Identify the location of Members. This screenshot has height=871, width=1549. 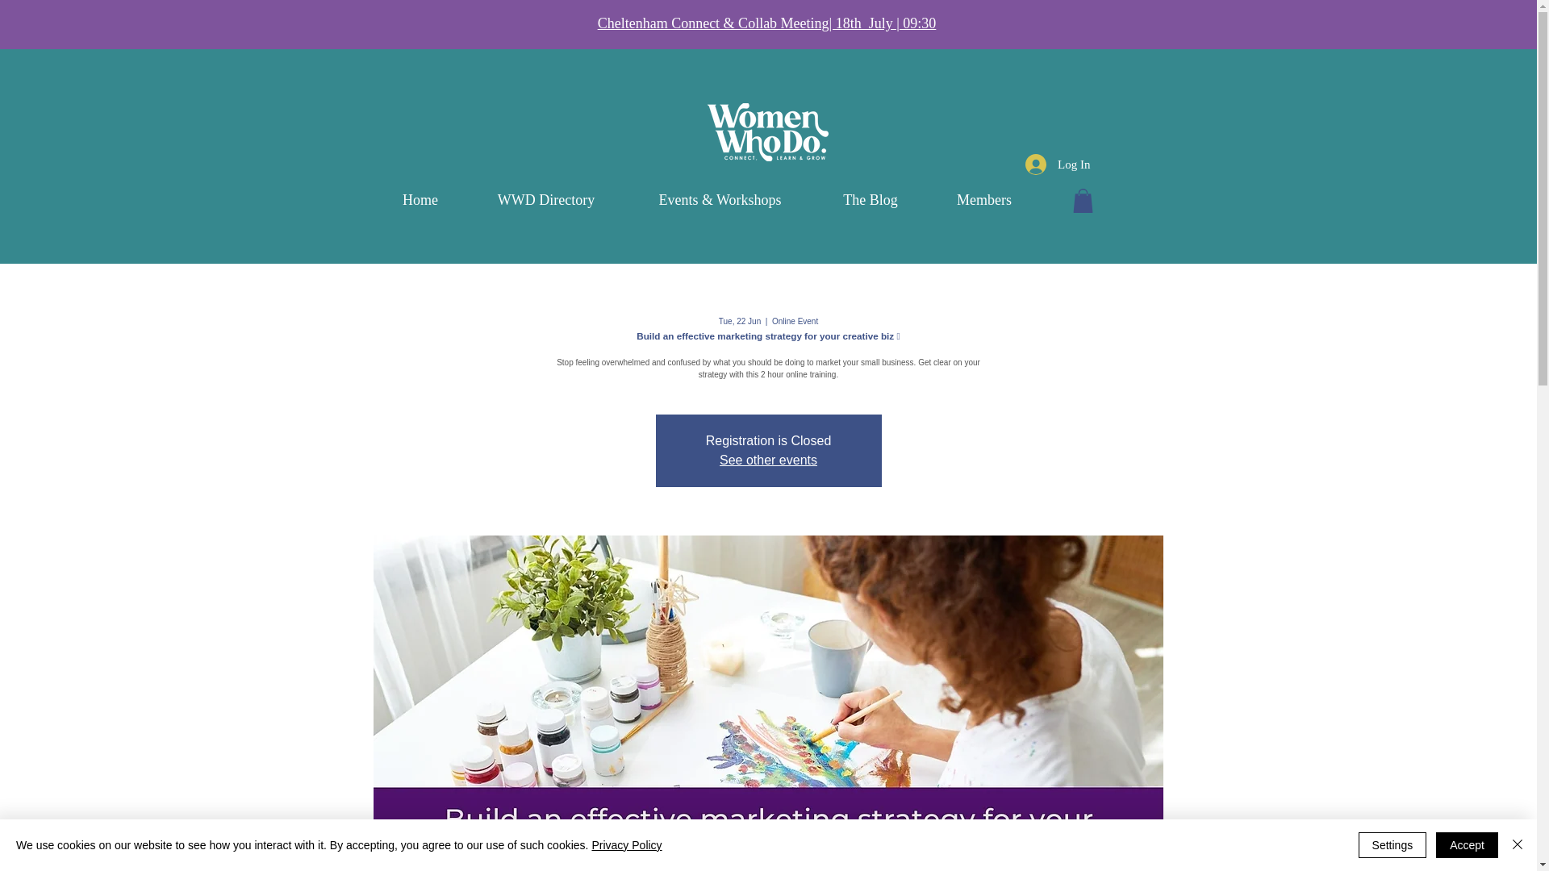
(984, 200).